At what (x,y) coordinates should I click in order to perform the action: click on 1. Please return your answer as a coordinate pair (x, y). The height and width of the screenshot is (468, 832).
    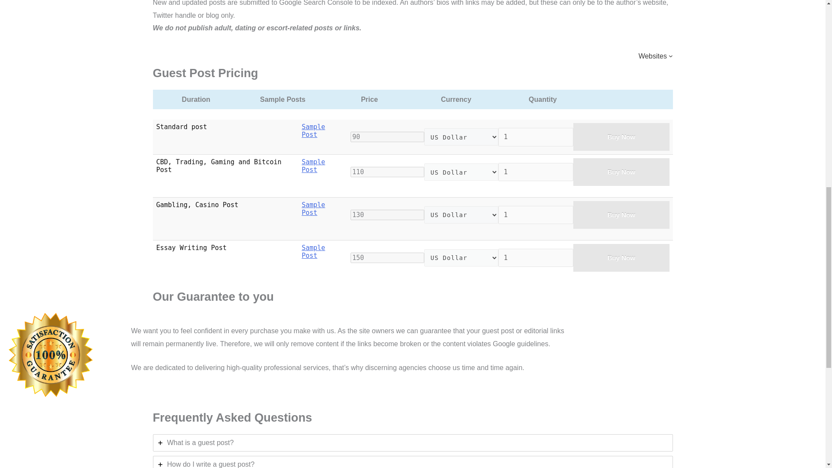
    Looking at the image, I should click on (536, 172).